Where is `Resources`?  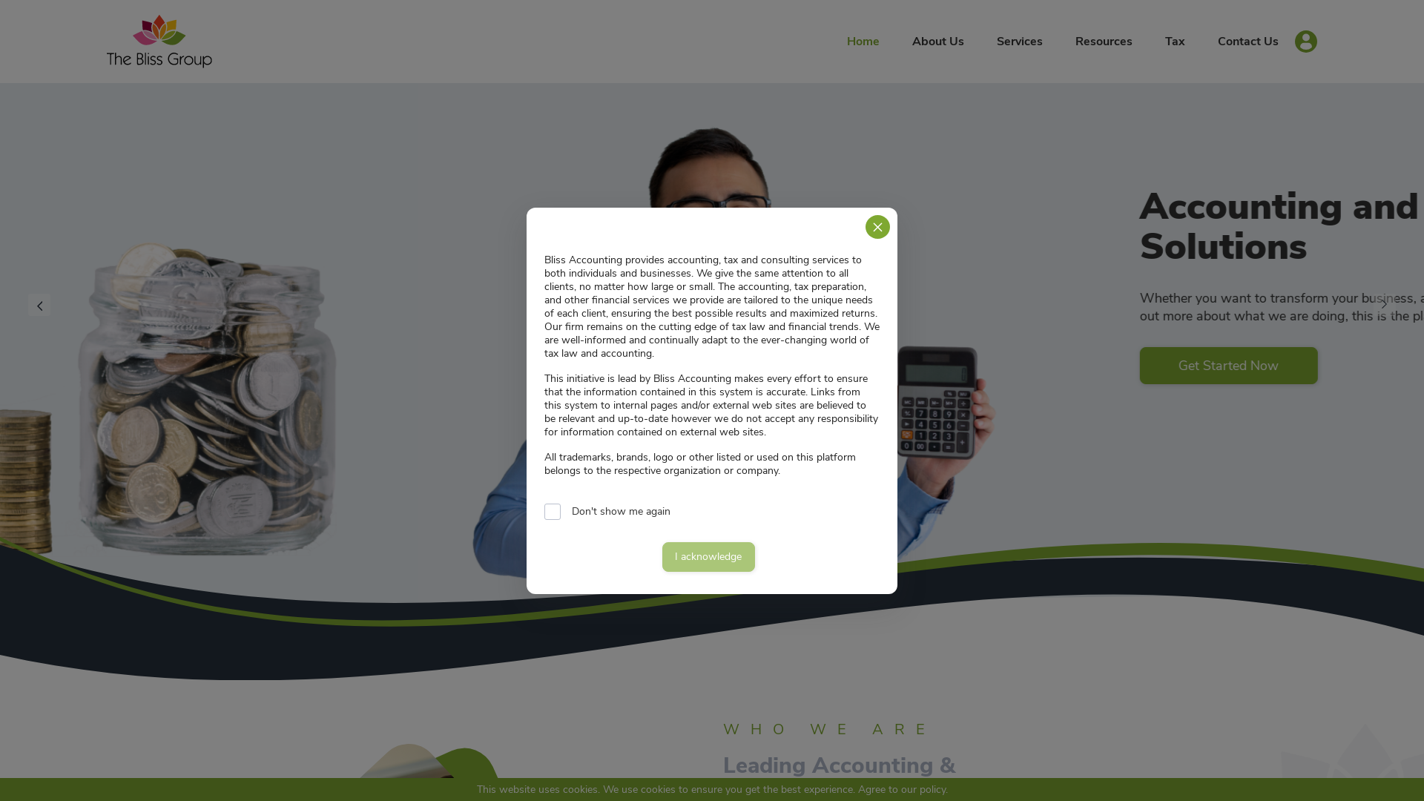
Resources is located at coordinates (1104, 42).